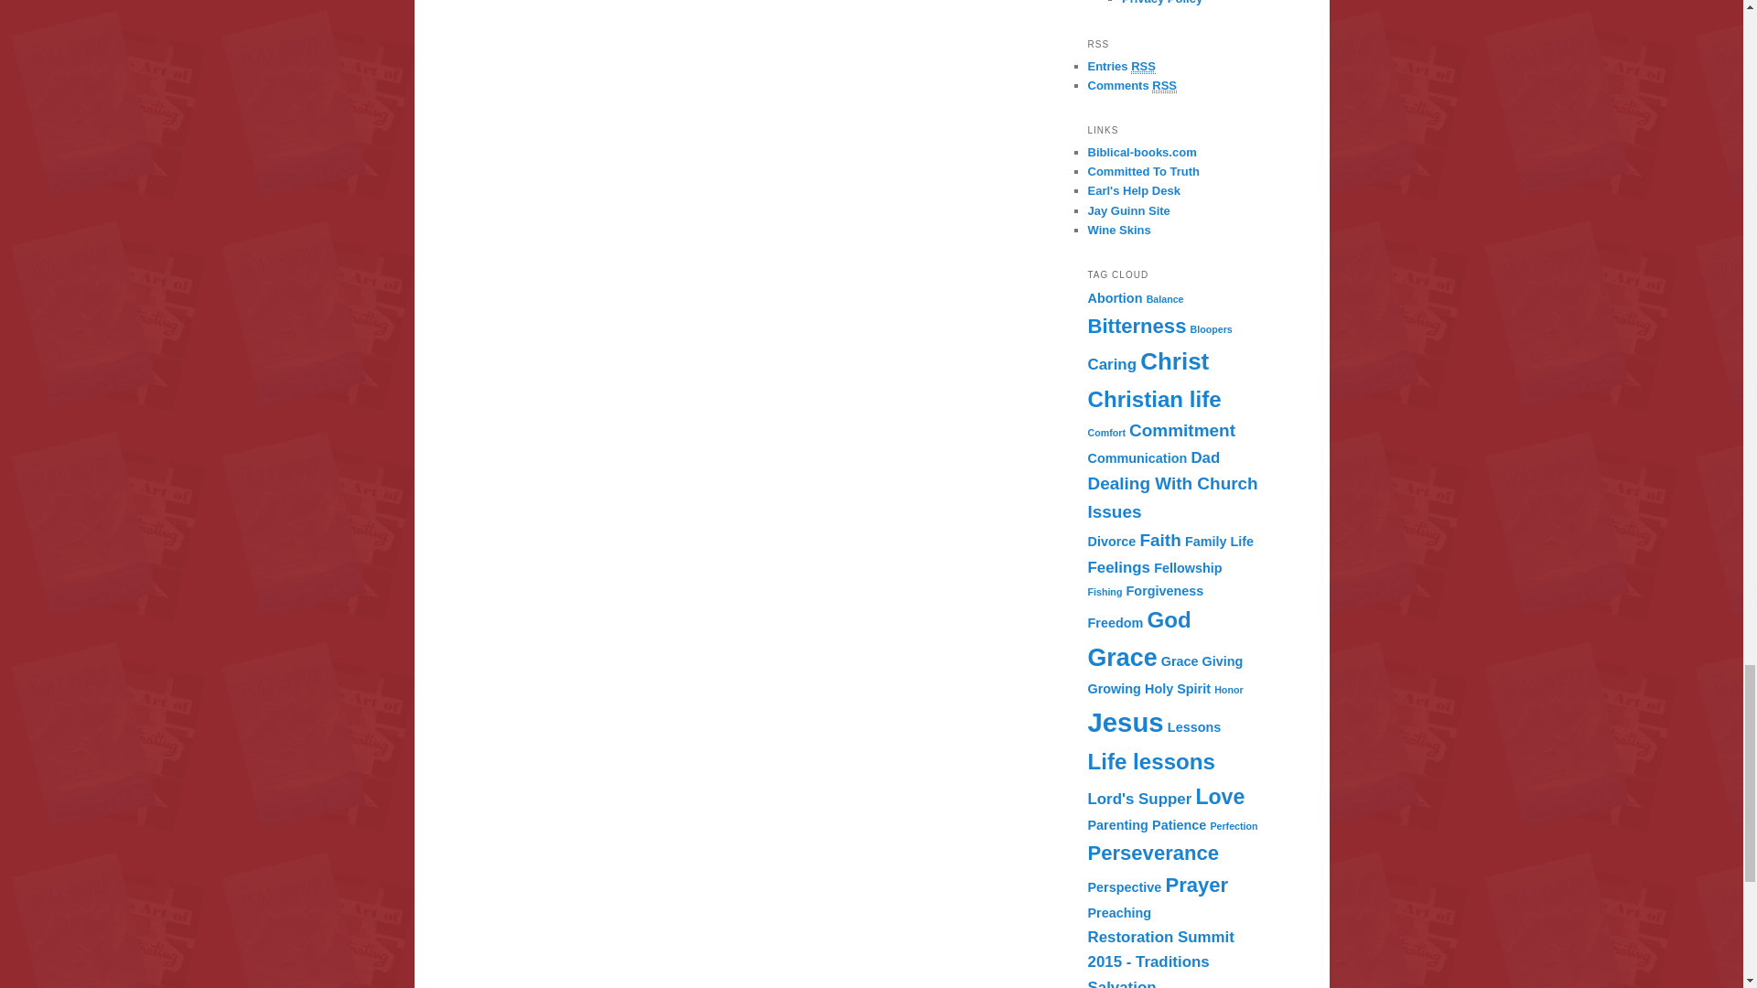  Describe the element at coordinates (1144, 66) in the screenshot. I see `Really Simple Syndication` at that location.